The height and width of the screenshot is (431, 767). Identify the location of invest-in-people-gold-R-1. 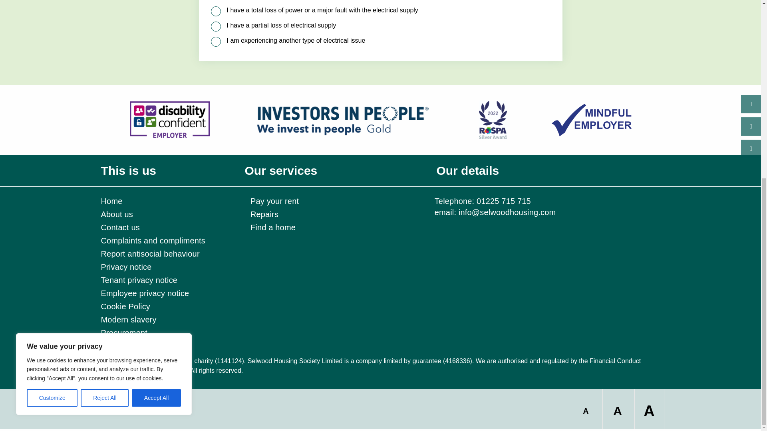
(344, 120).